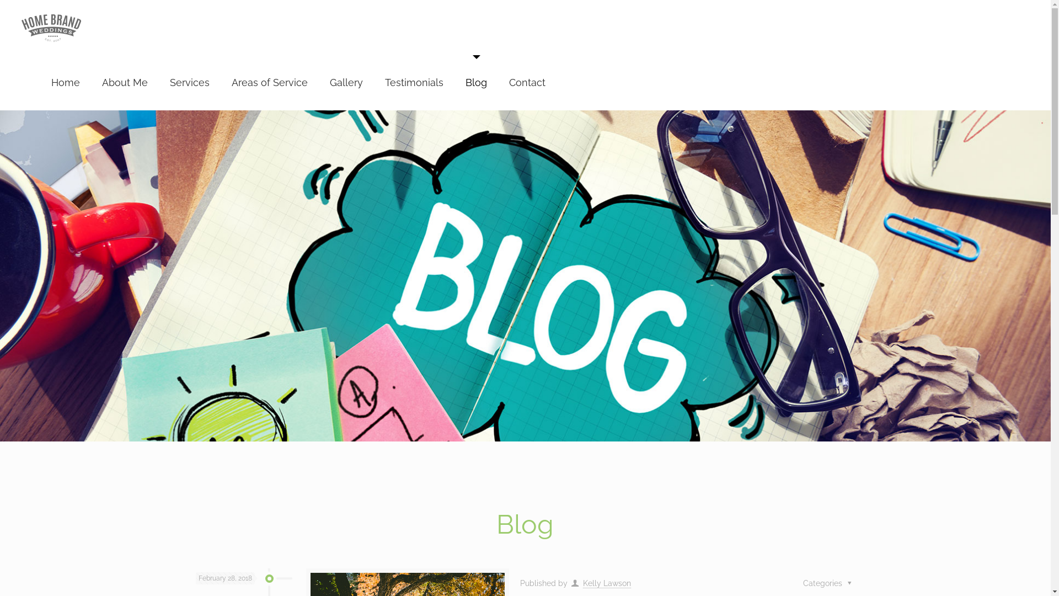 This screenshot has height=596, width=1059. I want to click on Testimonials, so click(414, 83).